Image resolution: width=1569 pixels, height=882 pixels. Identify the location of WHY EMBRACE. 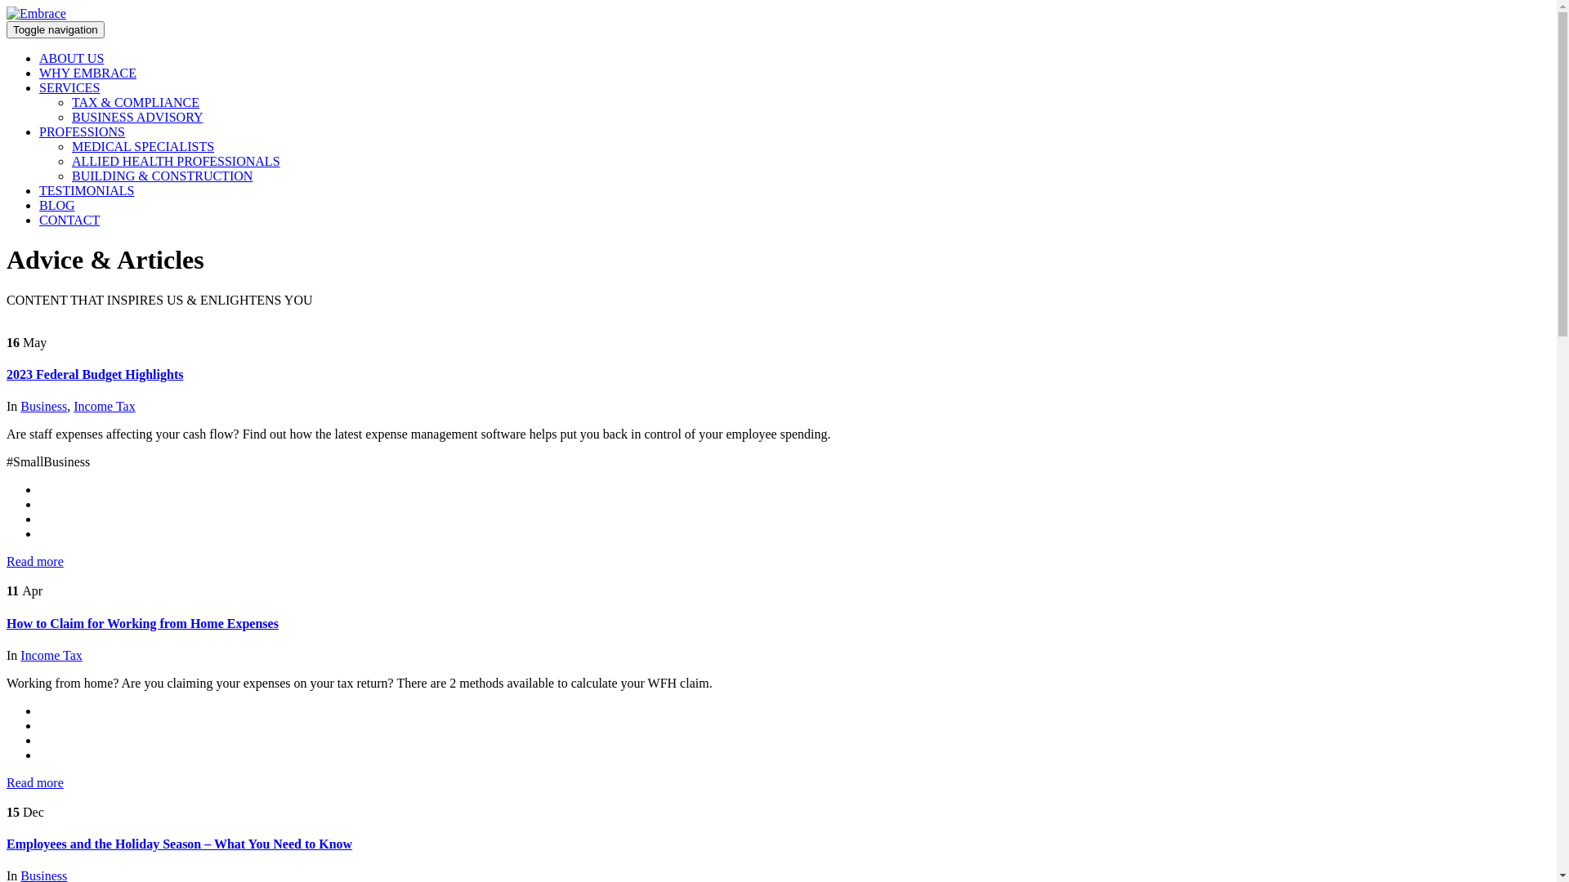
(88, 73).